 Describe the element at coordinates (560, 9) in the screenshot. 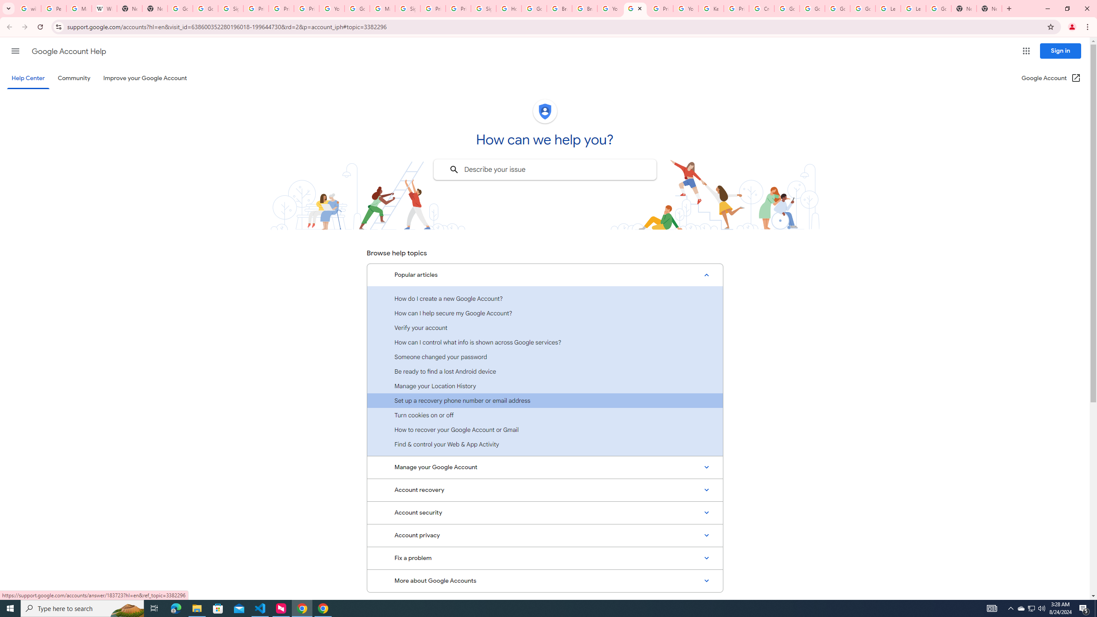

I see `Brand Resource Center` at that location.